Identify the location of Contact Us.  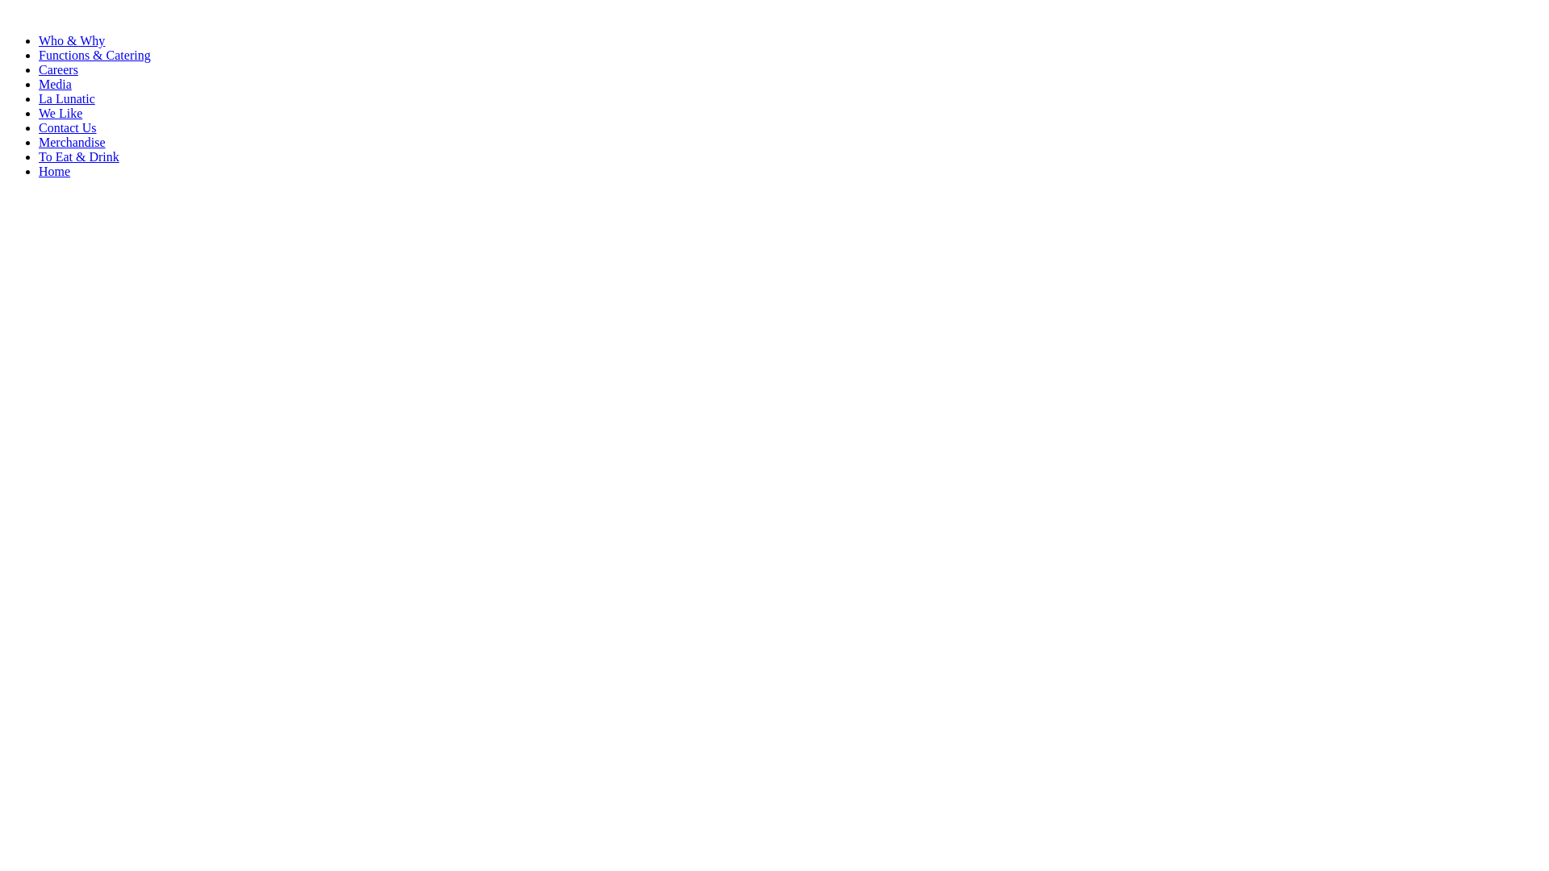
(68, 127).